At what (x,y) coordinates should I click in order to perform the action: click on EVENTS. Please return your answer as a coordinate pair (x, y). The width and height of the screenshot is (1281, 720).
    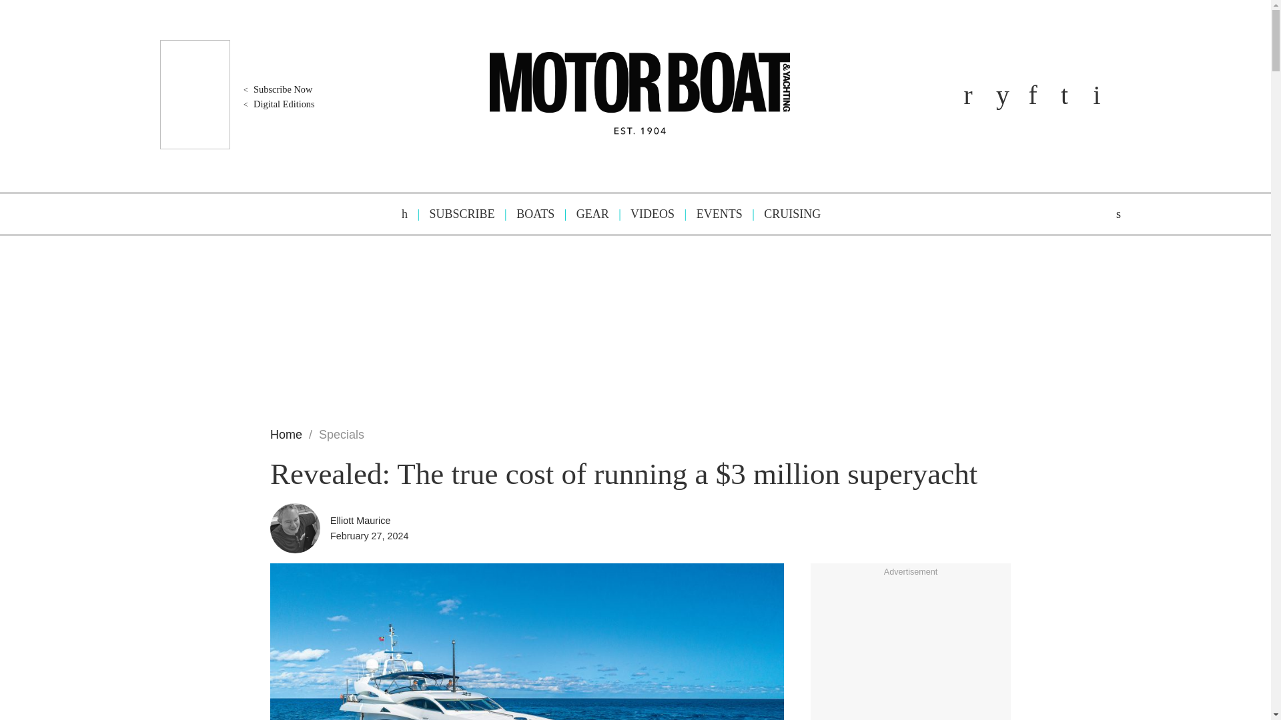
    Looking at the image, I should click on (713, 214).